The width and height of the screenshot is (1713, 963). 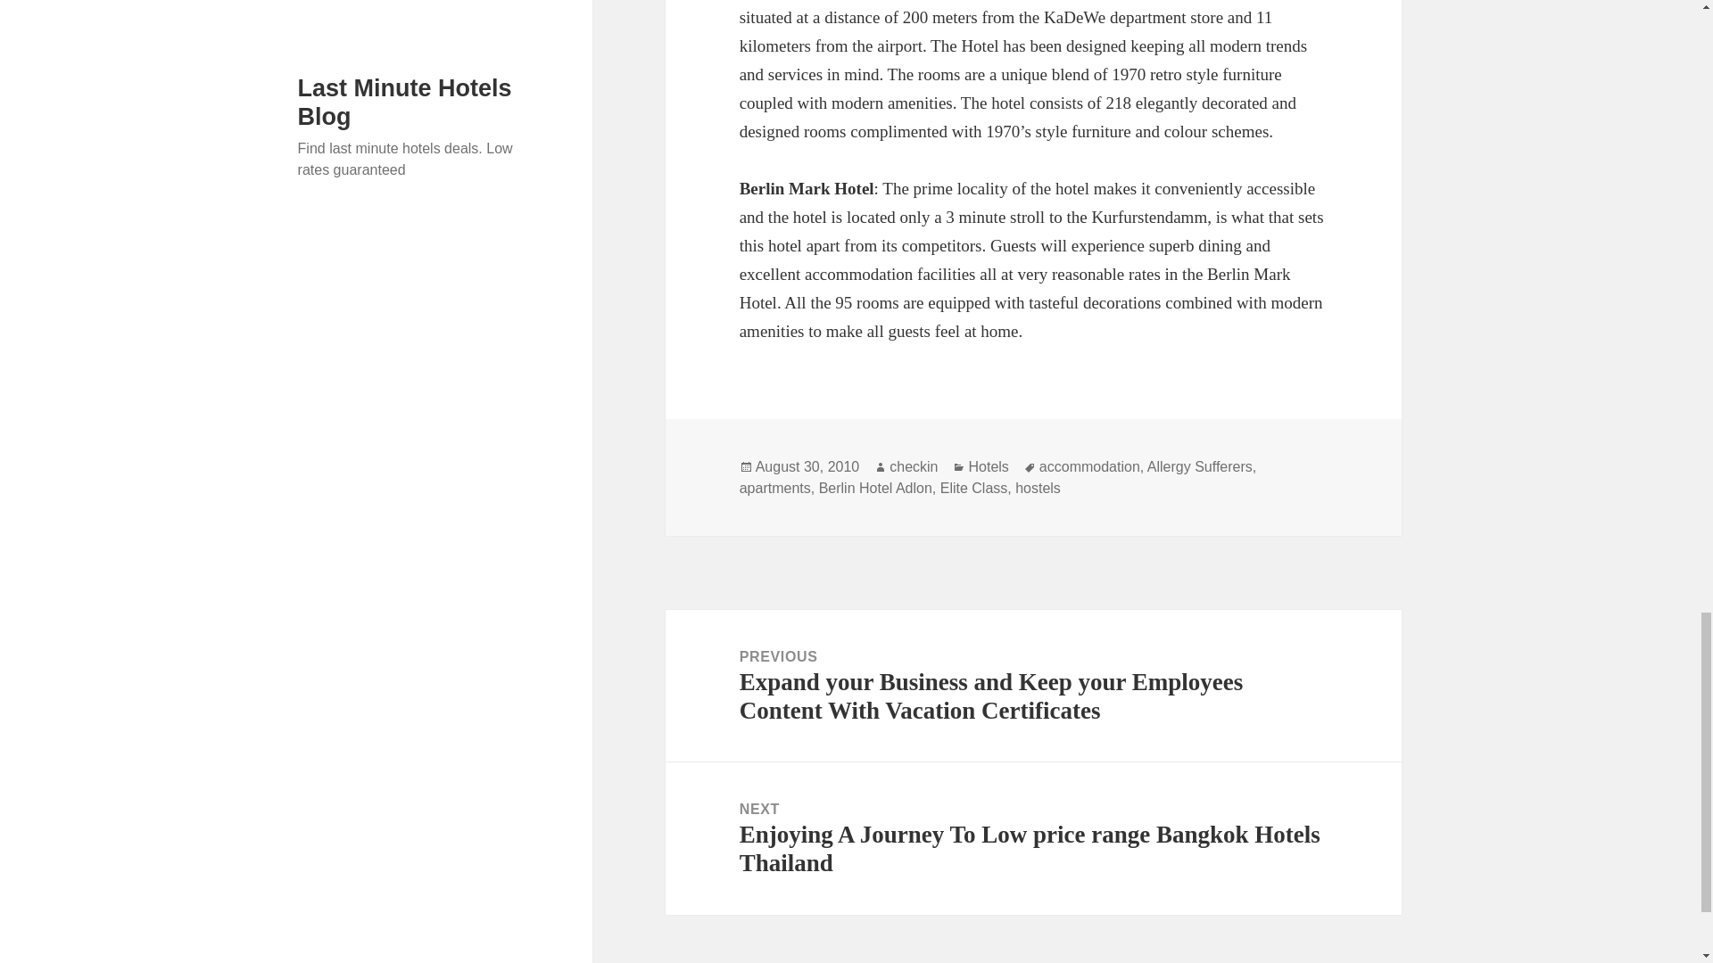 What do you see at coordinates (1038, 489) in the screenshot?
I see `hostels` at bounding box center [1038, 489].